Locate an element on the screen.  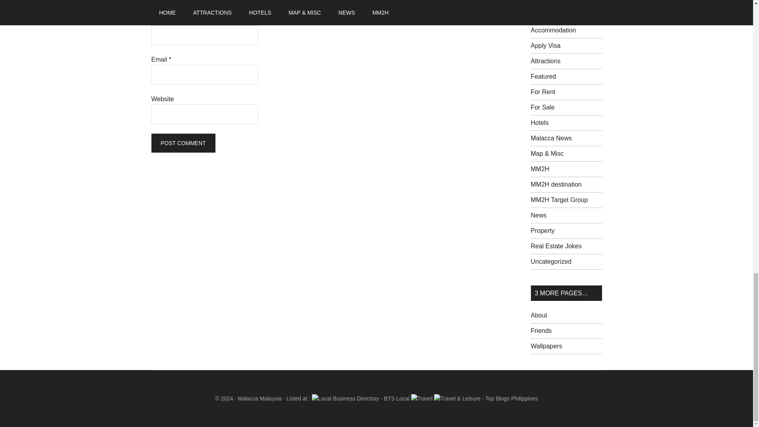
Real Estate Jokes is located at coordinates (556, 246).